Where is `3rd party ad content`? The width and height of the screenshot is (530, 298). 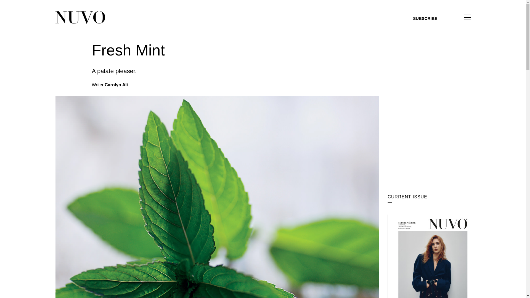
3rd party ad content is located at coordinates (429, 76).